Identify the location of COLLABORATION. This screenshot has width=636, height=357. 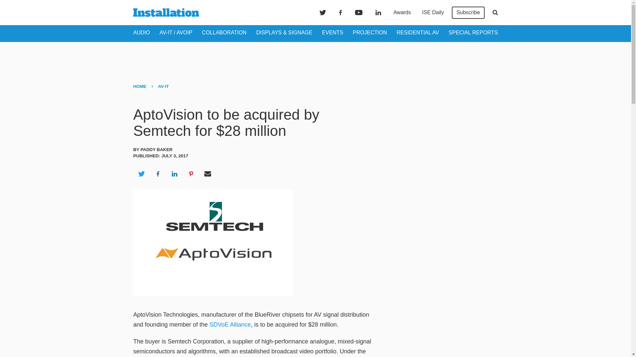
(224, 32).